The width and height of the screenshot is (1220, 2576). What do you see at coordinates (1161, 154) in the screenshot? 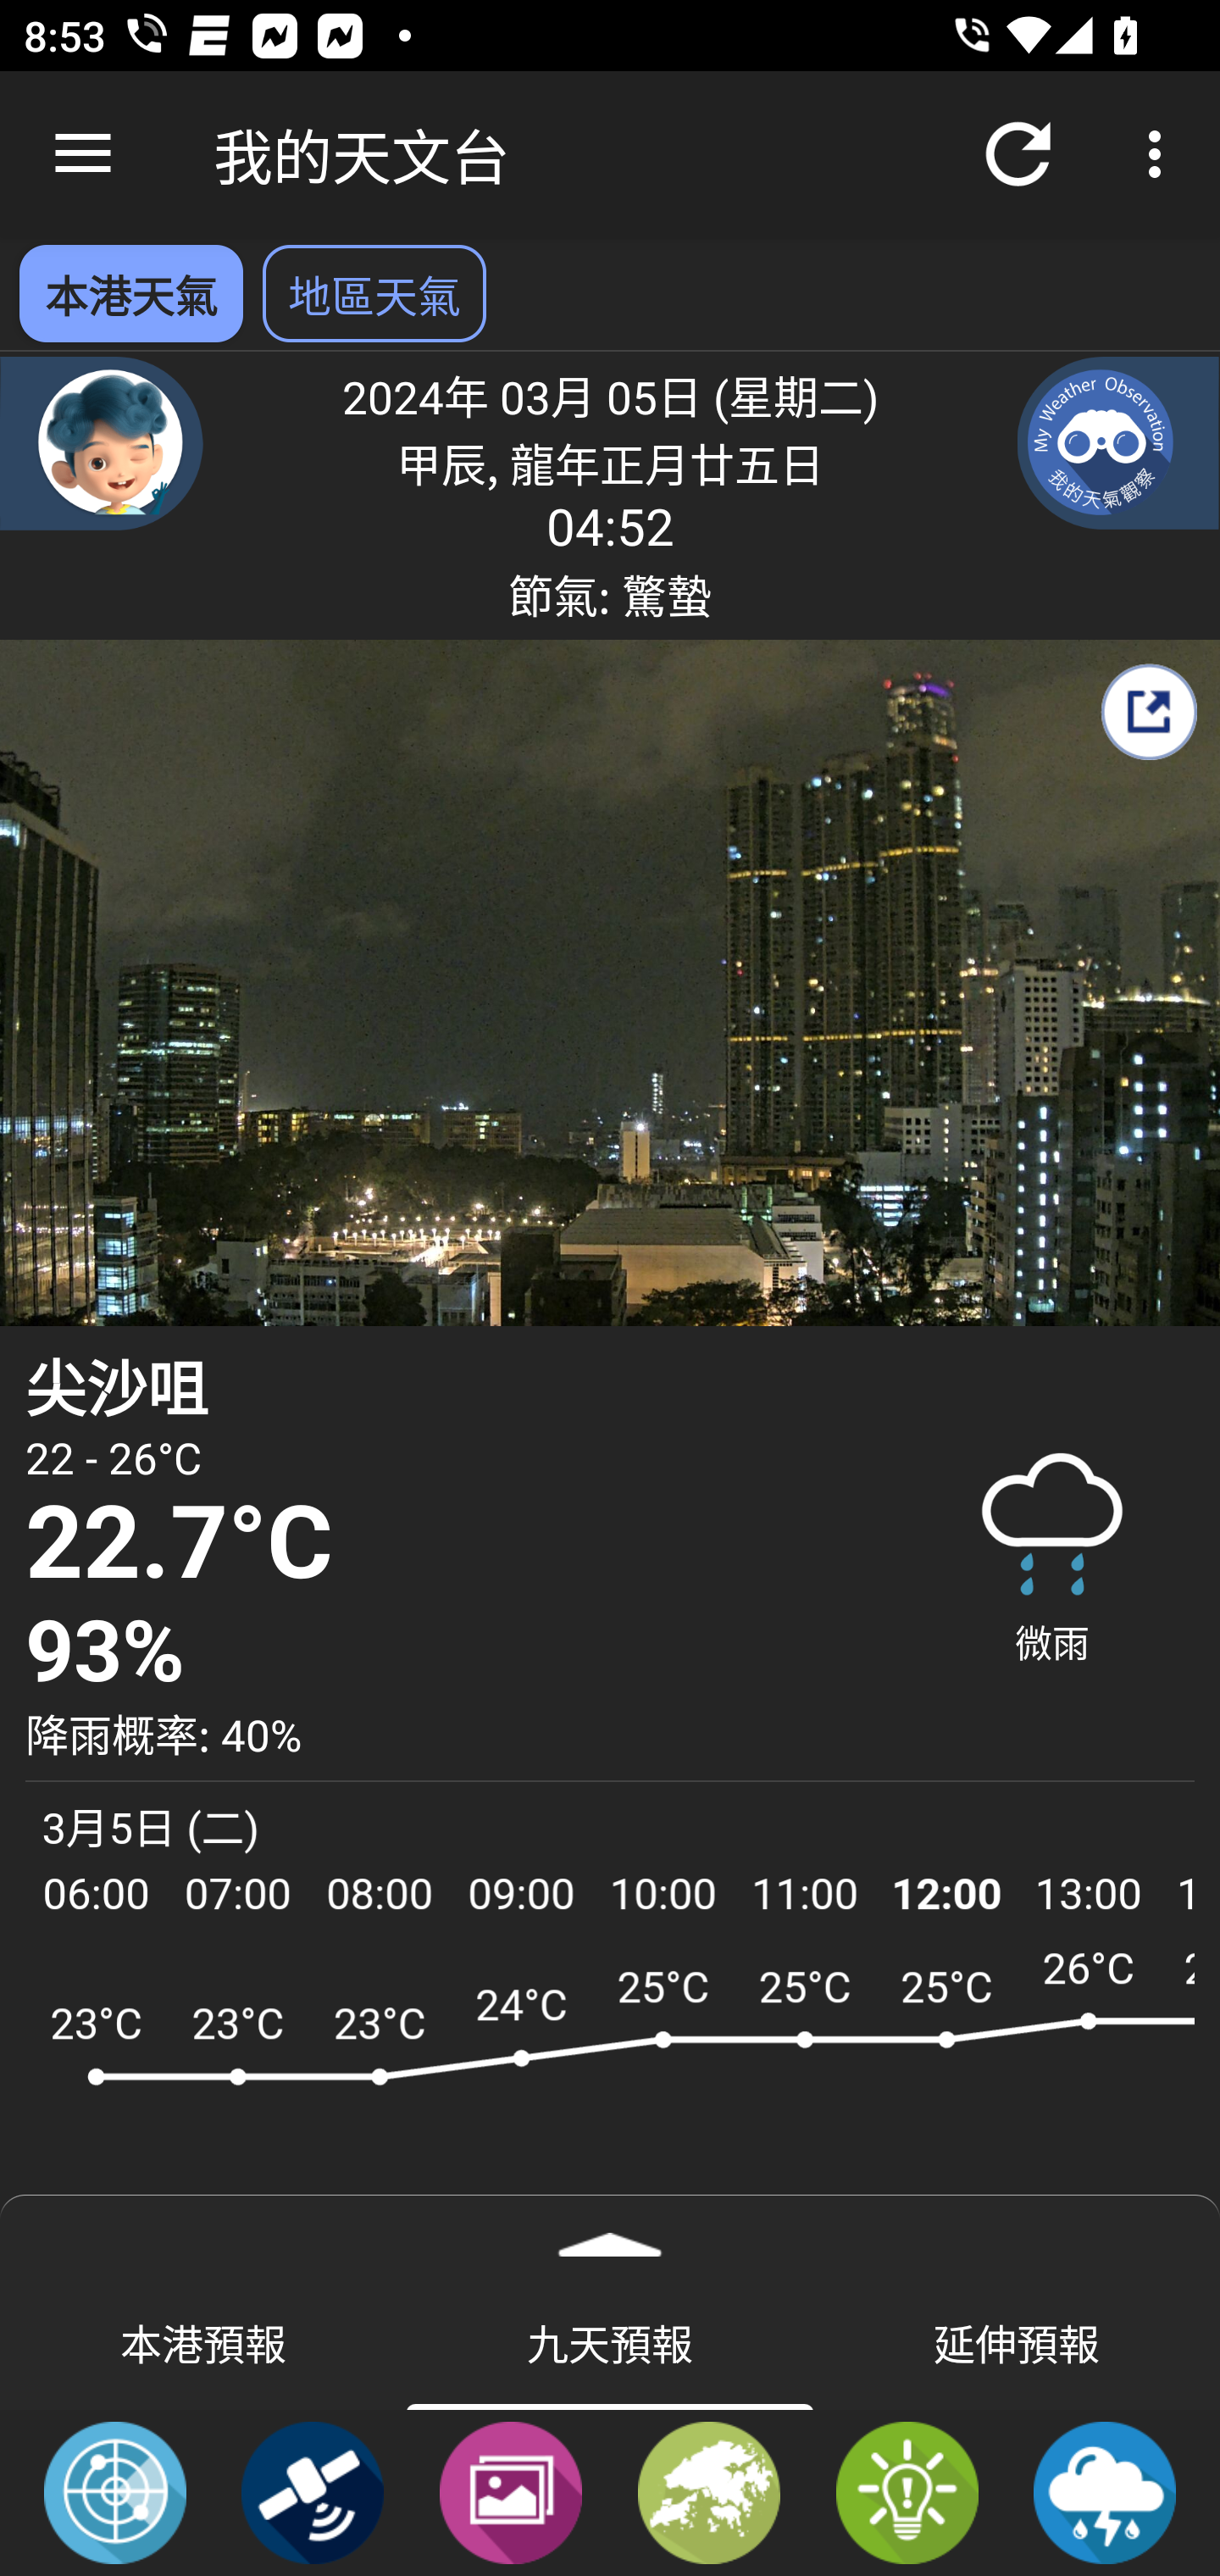
I see `更多選項` at bounding box center [1161, 154].